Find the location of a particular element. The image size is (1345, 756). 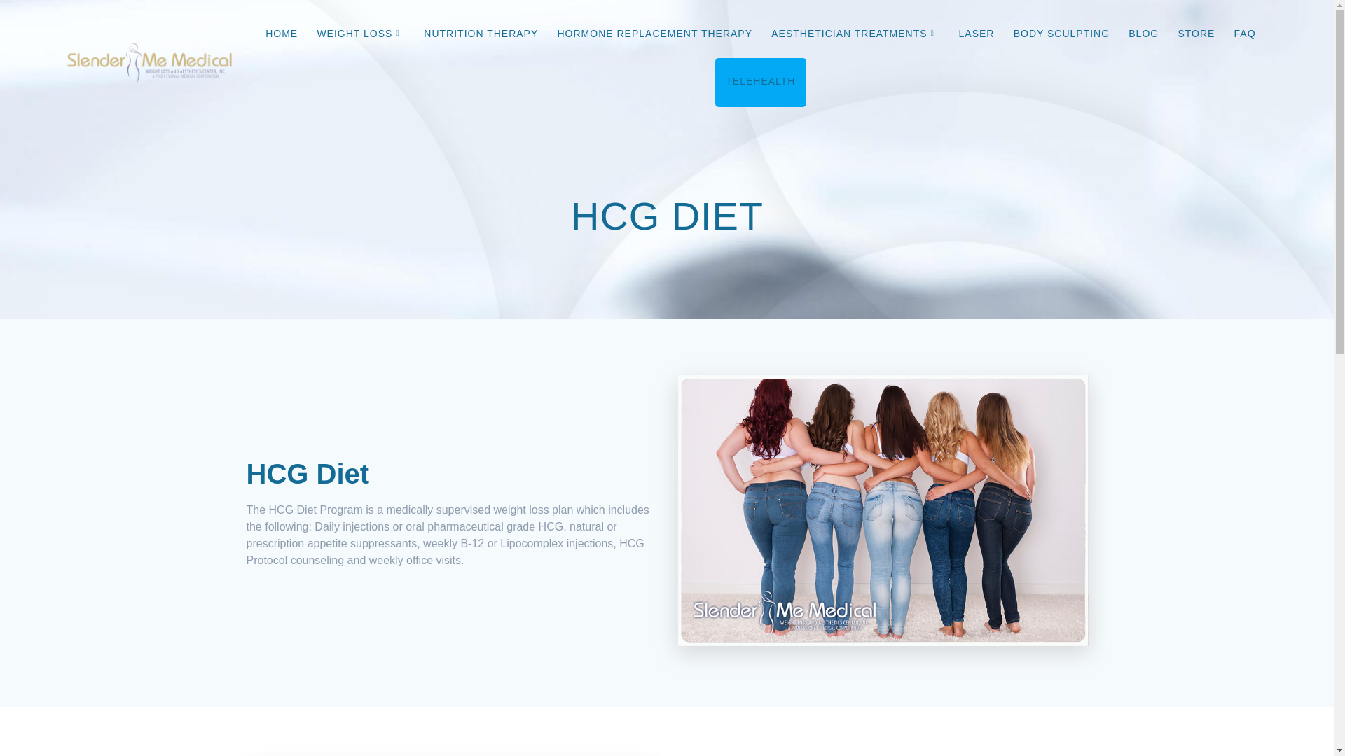

HORMONE REPLACEMENT THERAPY is located at coordinates (654, 35).